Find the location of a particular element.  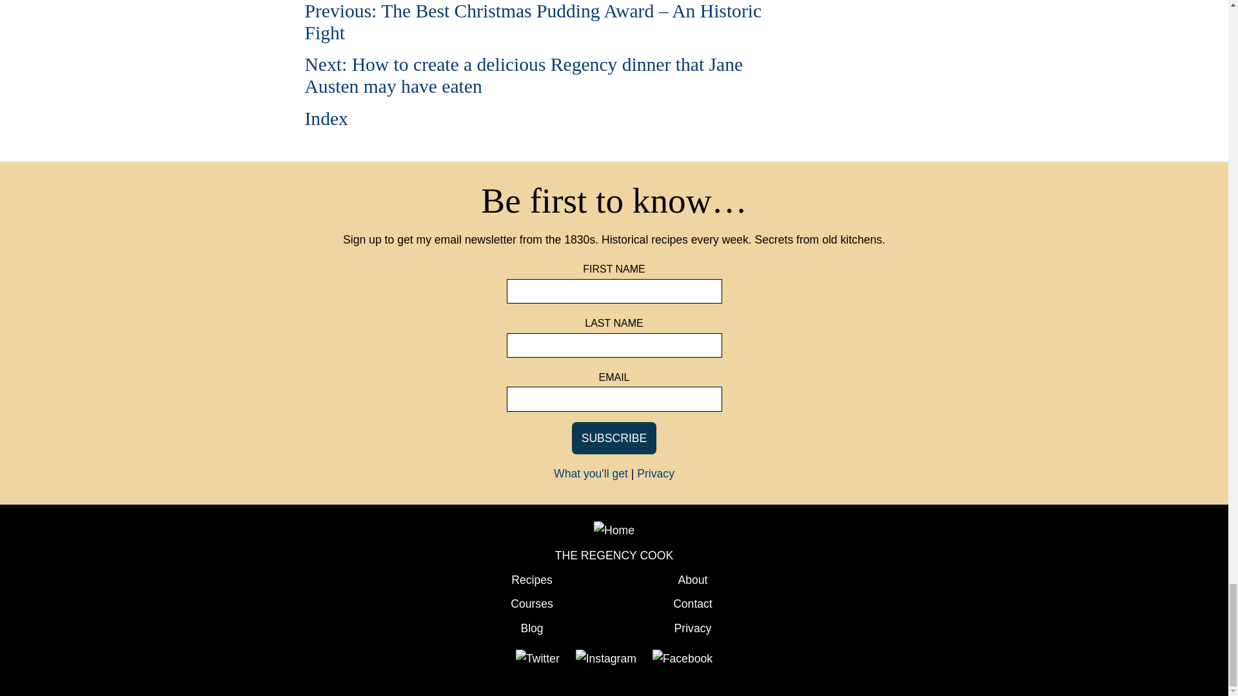

About is located at coordinates (692, 580).